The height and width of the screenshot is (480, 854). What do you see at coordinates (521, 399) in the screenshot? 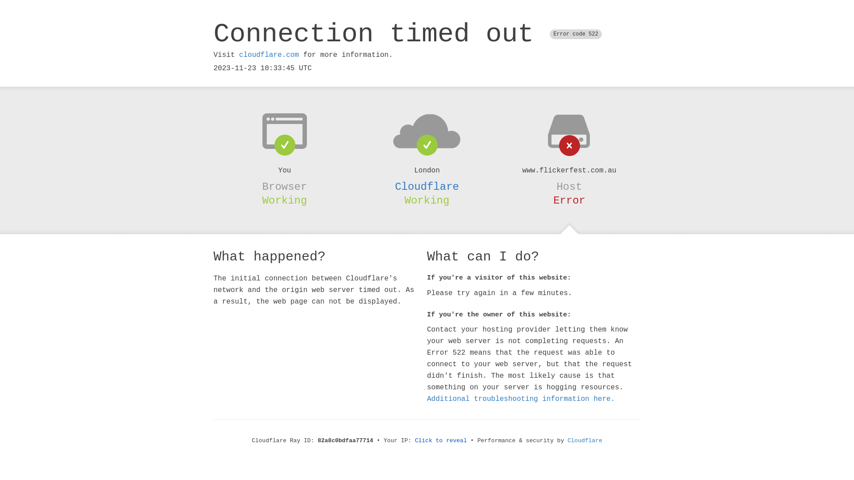
I see `Additional troubleshooting information here.` at bounding box center [521, 399].